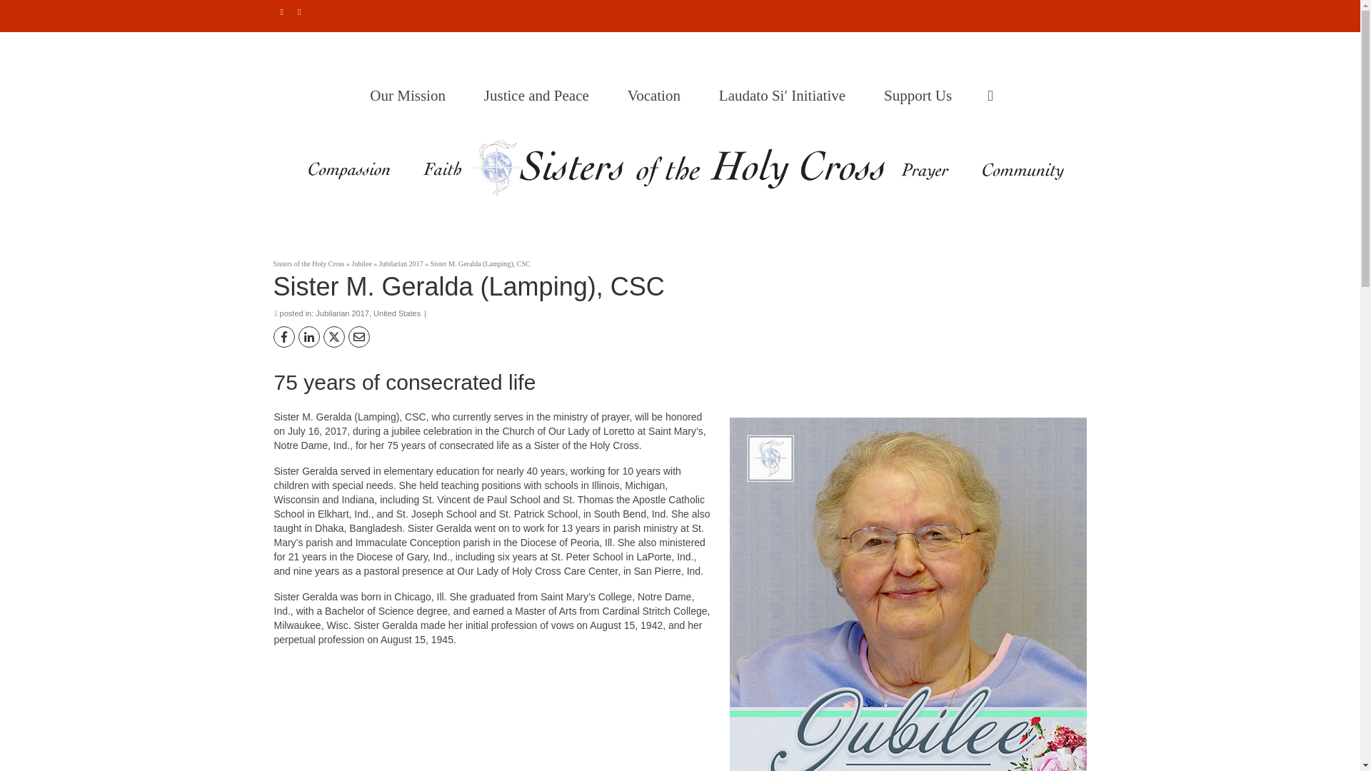 The height and width of the screenshot is (771, 1371). Describe the element at coordinates (657, 96) in the screenshot. I see `Vocation` at that location.